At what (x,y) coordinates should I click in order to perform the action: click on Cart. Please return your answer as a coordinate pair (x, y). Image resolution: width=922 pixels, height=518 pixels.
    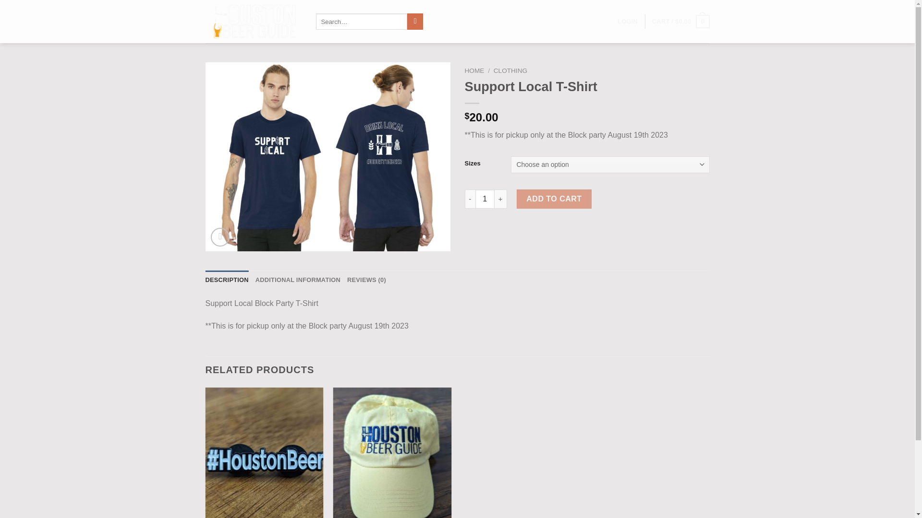
    Looking at the image, I should click on (680, 22).